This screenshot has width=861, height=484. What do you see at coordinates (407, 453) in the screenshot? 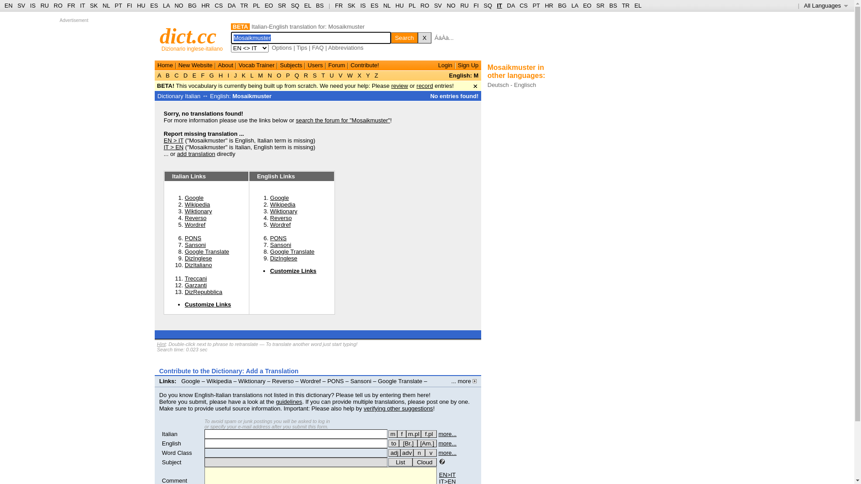
I see `adv` at bounding box center [407, 453].